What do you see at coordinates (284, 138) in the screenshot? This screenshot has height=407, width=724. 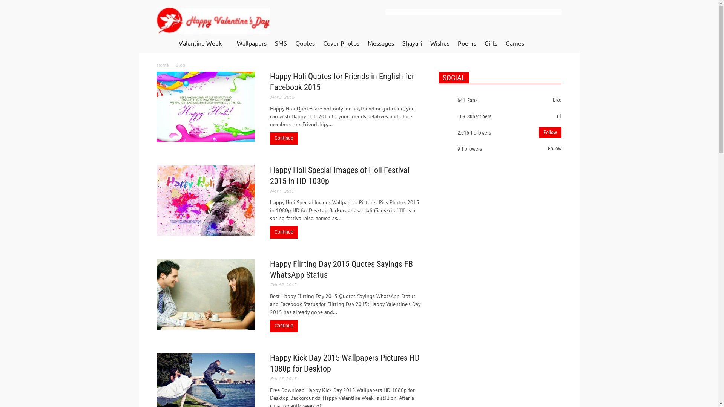 I see `Continue` at bounding box center [284, 138].